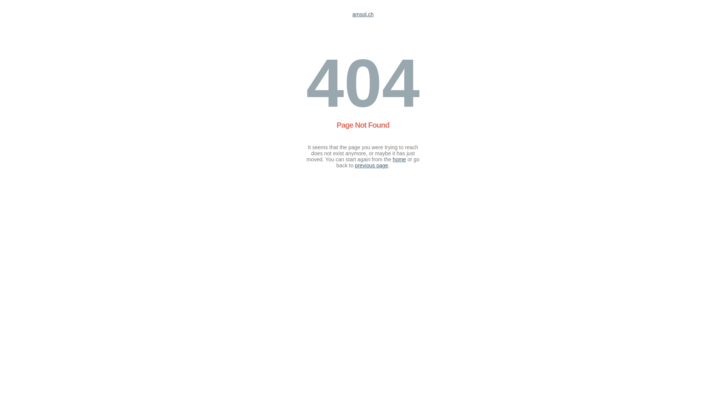 The height and width of the screenshot is (408, 726). Describe the element at coordinates (399, 159) in the screenshot. I see `home` at that location.